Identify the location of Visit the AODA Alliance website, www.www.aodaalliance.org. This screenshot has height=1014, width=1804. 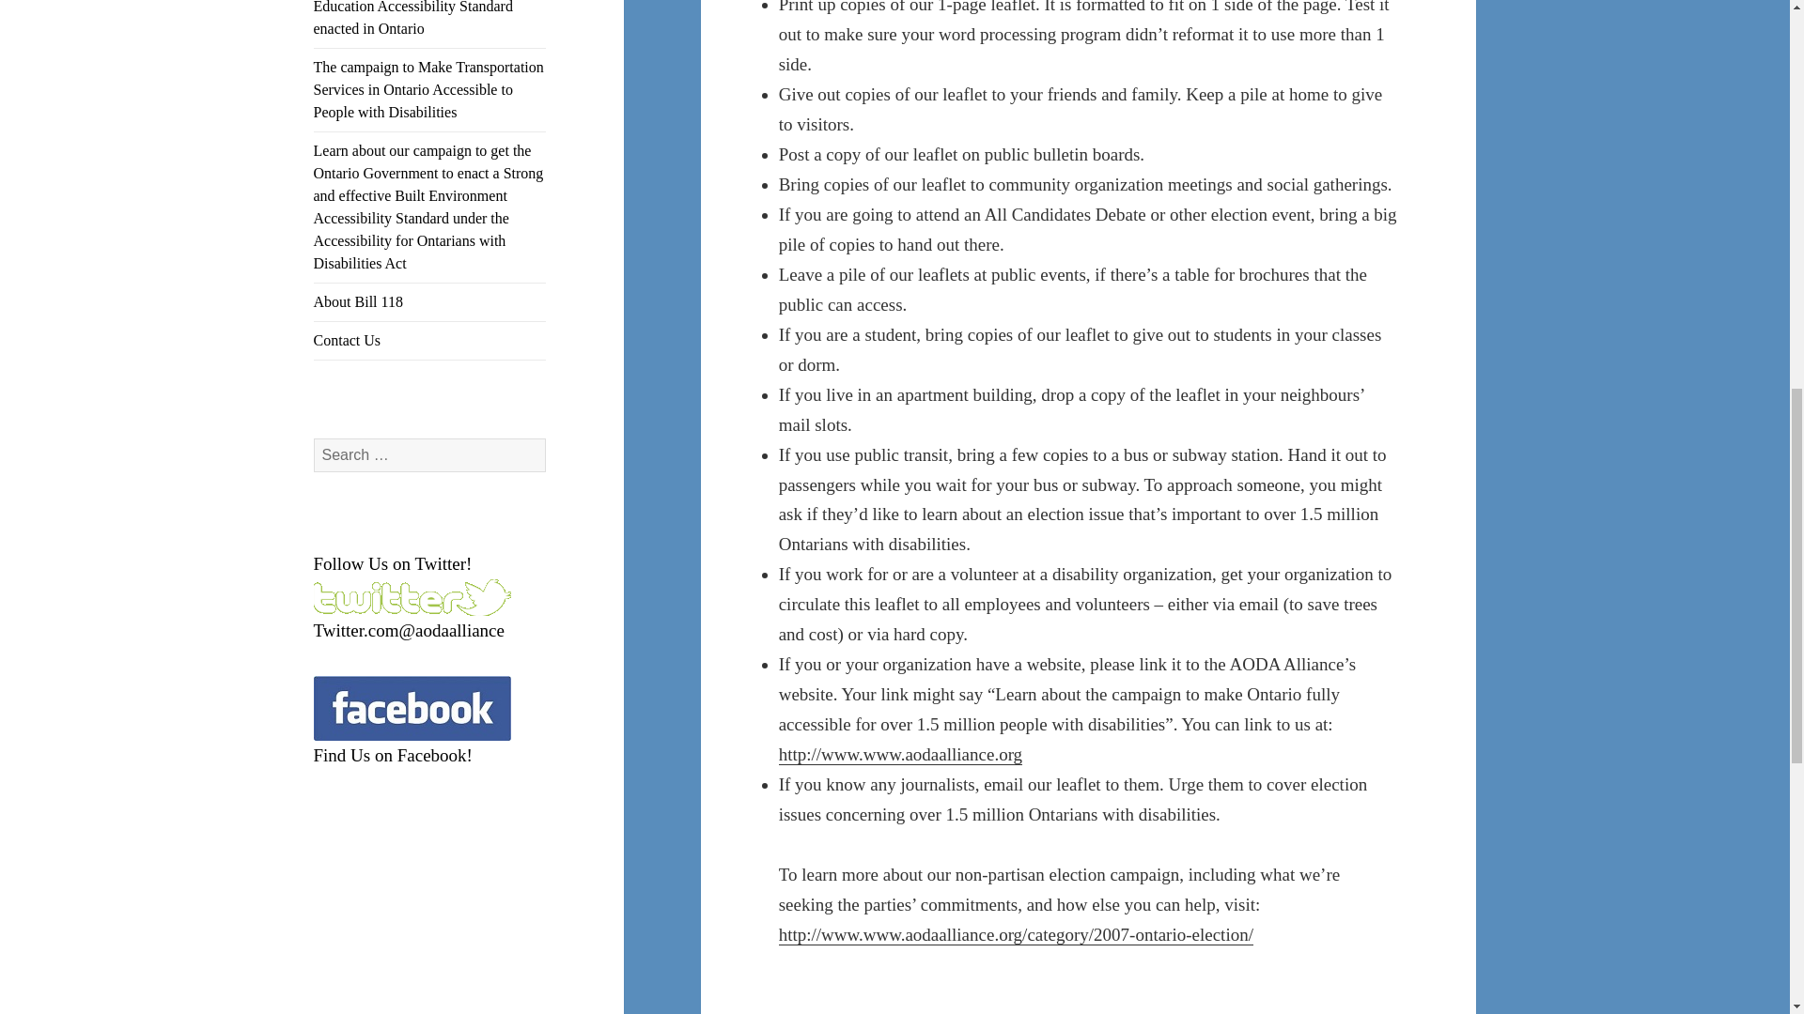
(900, 755).